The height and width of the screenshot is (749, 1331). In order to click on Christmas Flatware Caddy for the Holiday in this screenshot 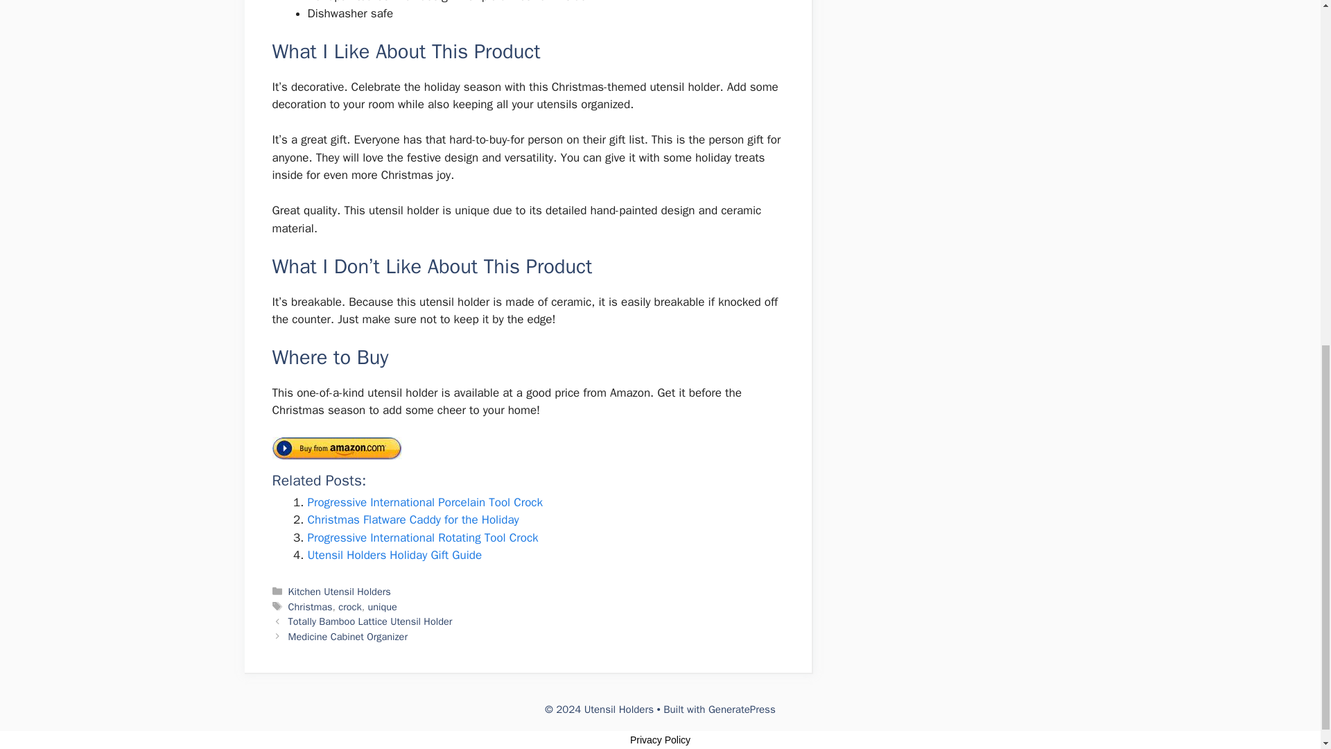, I will do `click(413, 519)`.